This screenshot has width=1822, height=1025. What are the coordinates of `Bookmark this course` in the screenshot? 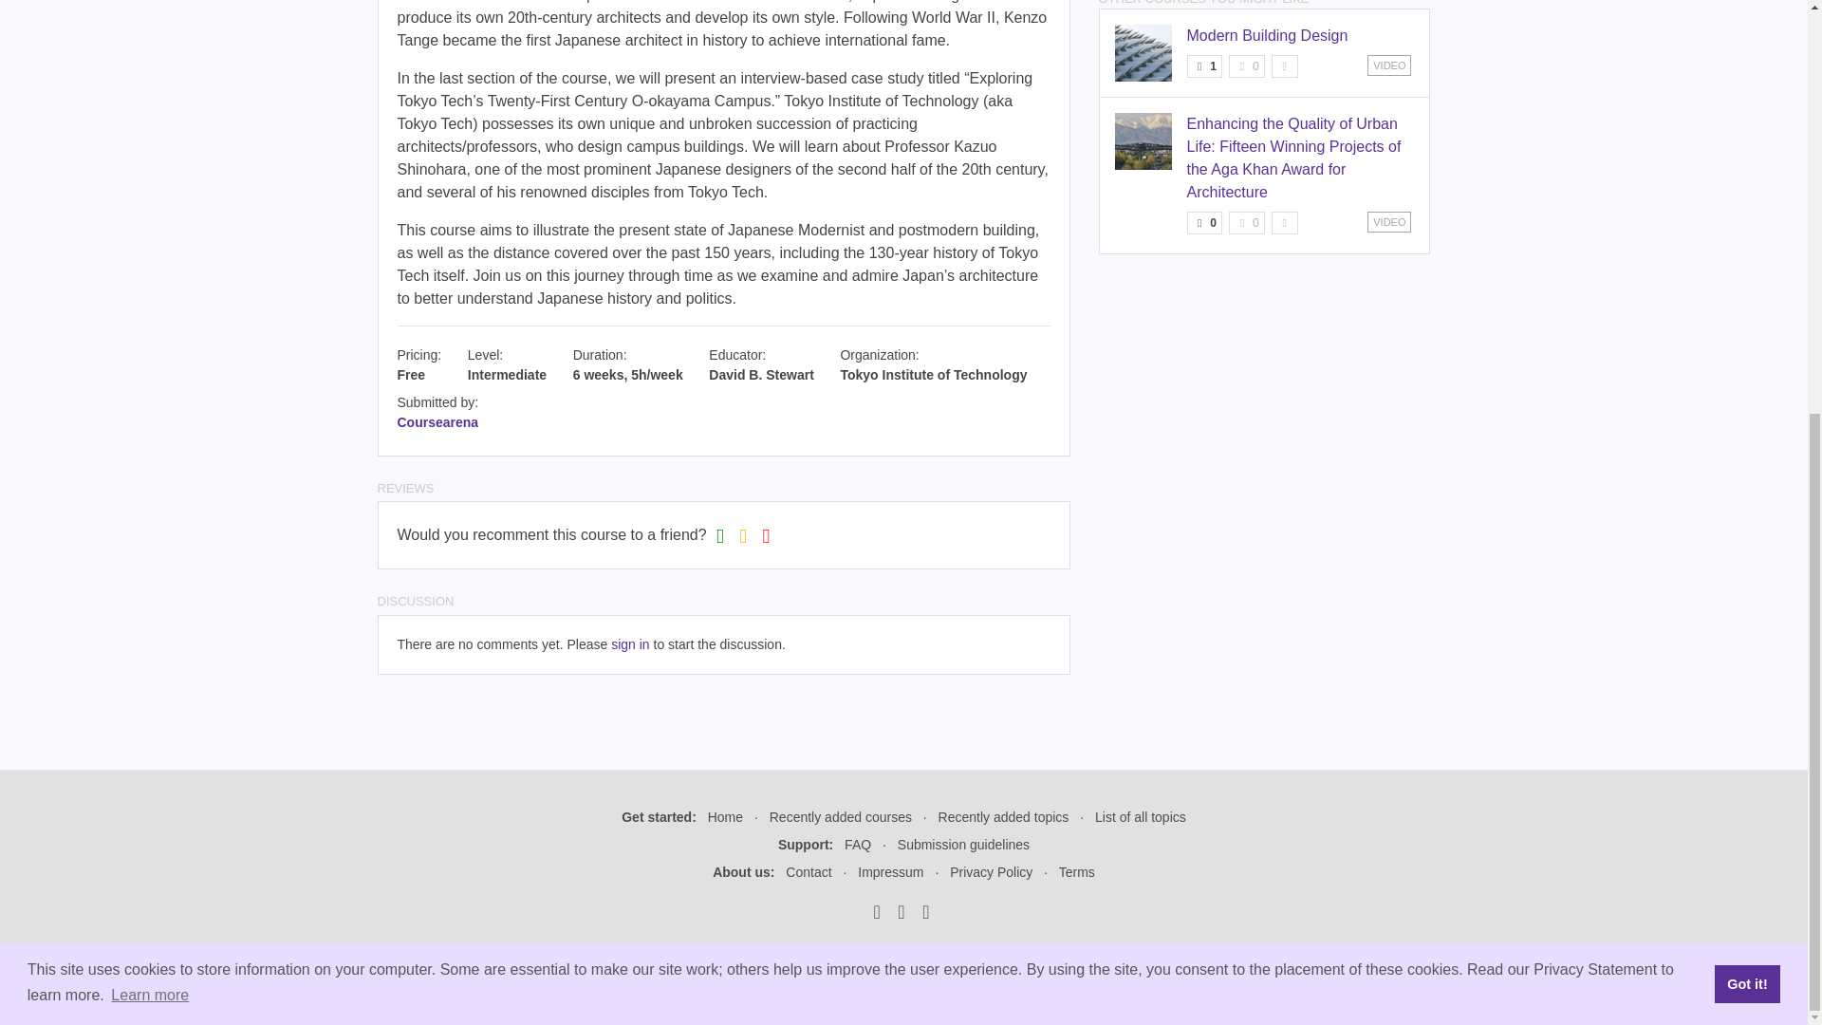 It's located at (1285, 222).